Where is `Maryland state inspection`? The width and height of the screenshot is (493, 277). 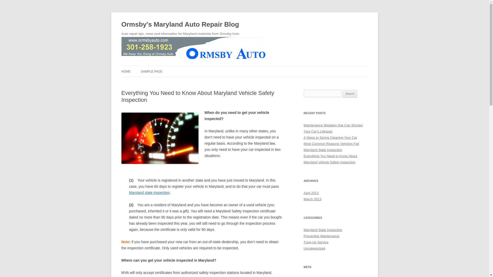
Maryland state inspection is located at coordinates (149, 193).